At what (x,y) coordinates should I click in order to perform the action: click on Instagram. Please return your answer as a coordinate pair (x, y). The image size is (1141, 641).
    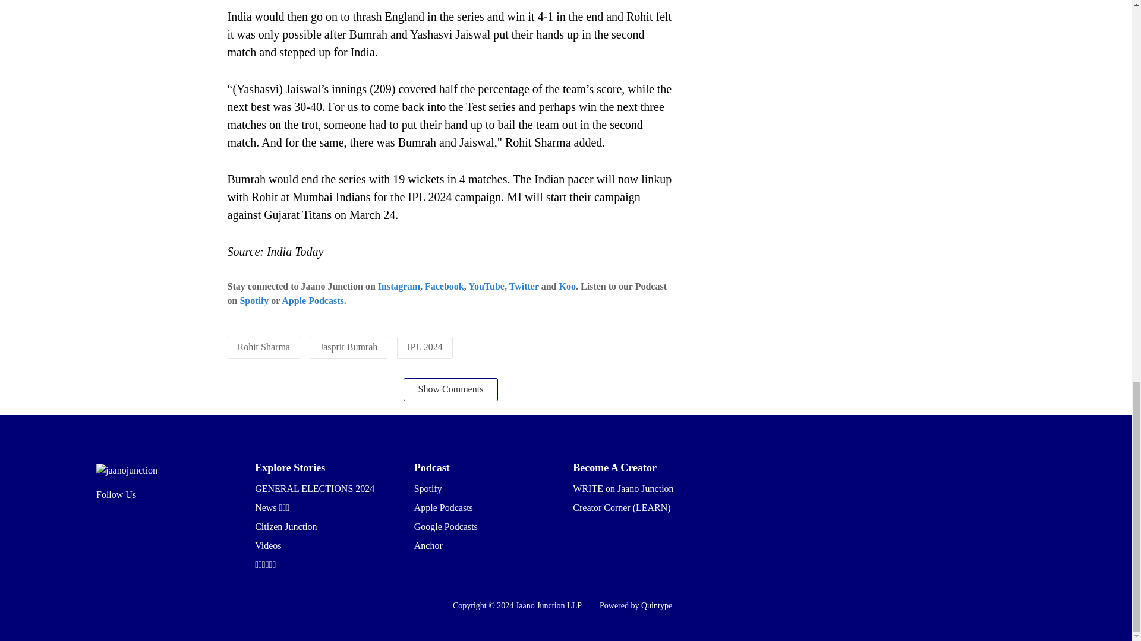
    Looking at the image, I should click on (398, 286).